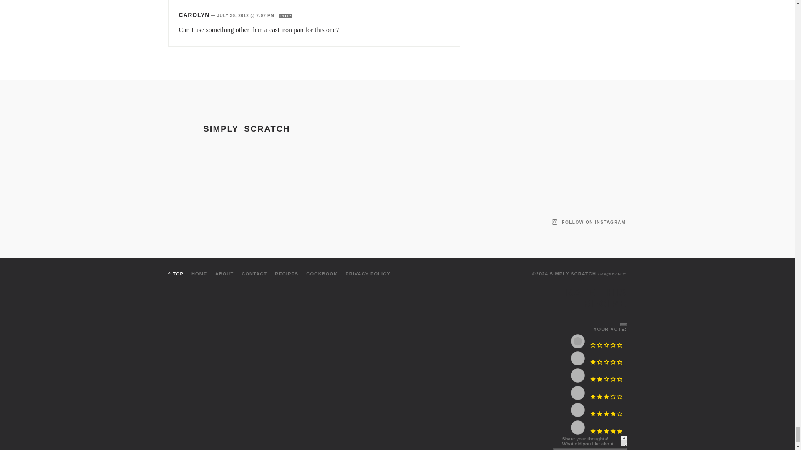  Describe the element at coordinates (577, 341) in the screenshot. I see `0` at that location.